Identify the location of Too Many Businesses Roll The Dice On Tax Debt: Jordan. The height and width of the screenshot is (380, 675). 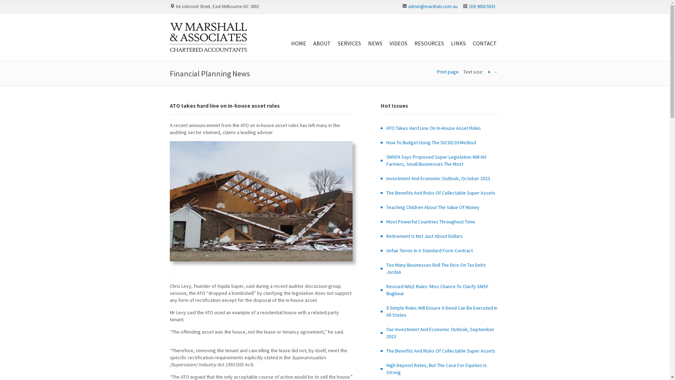
(436, 268).